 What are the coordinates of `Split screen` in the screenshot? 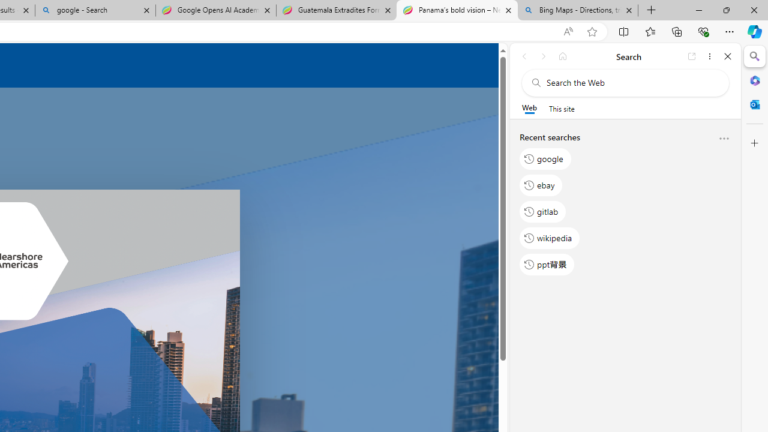 It's located at (624, 31).